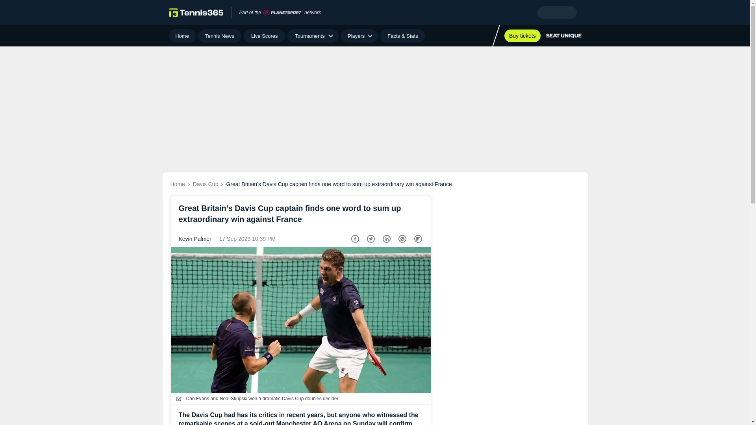 The width and height of the screenshot is (756, 425). I want to click on Buy tickets, so click(522, 35).